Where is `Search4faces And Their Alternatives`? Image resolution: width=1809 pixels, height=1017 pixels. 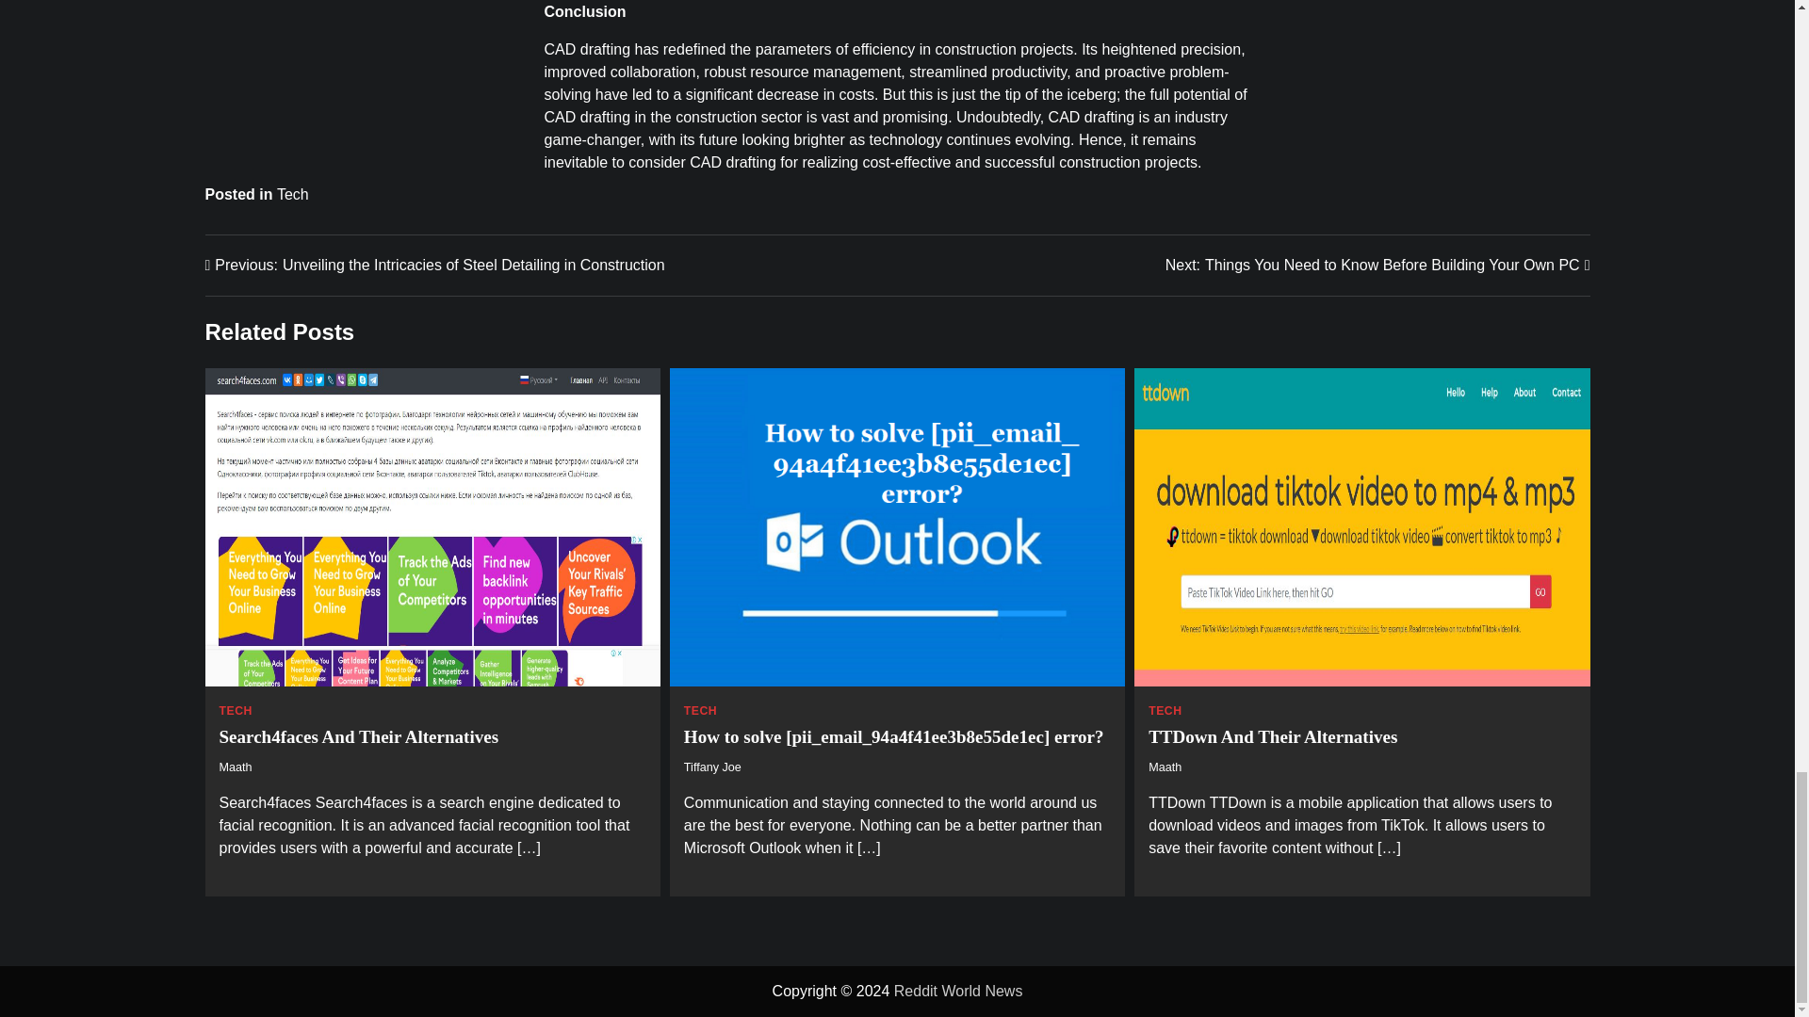 Search4faces And Their Alternatives is located at coordinates (358, 736).